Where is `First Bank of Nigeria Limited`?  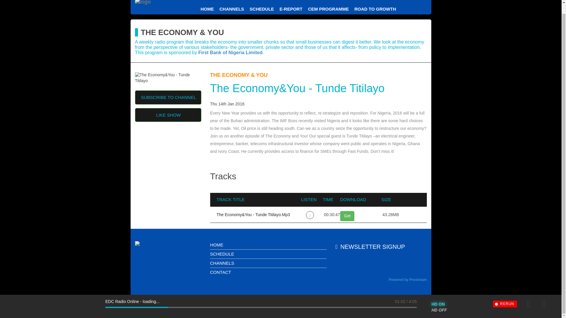 First Bank of Nigeria Limited is located at coordinates (231, 52).